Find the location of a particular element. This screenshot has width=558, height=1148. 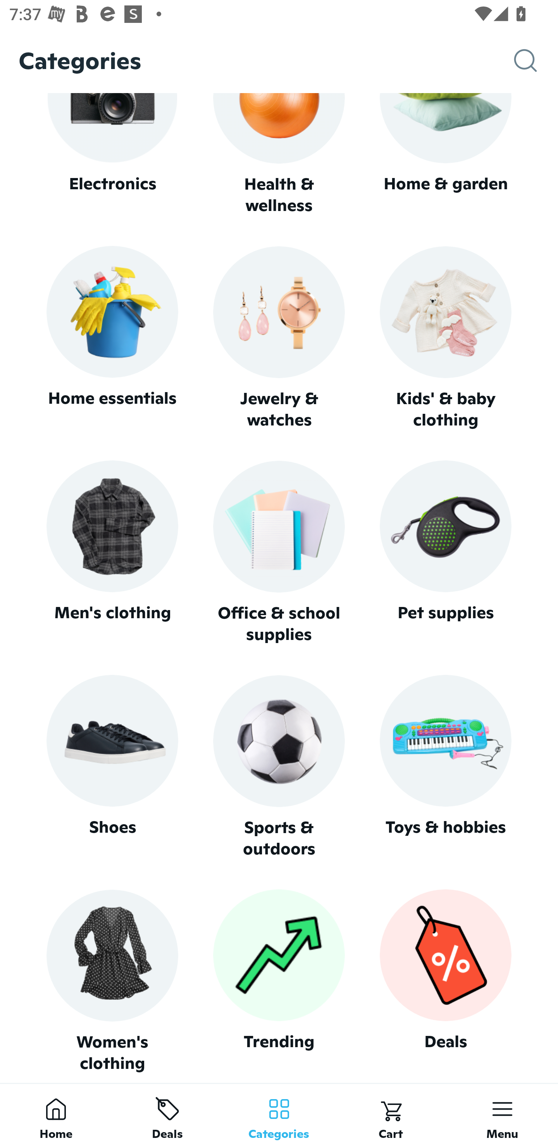

Toys & hobbies is located at coordinates (446, 767).